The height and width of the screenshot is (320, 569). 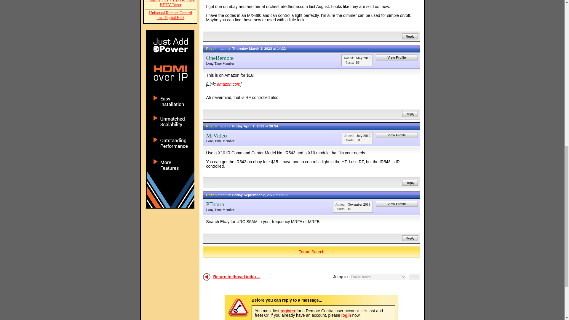 What do you see at coordinates (414, 277) in the screenshot?
I see `Go!` at bounding box center [414, 277].